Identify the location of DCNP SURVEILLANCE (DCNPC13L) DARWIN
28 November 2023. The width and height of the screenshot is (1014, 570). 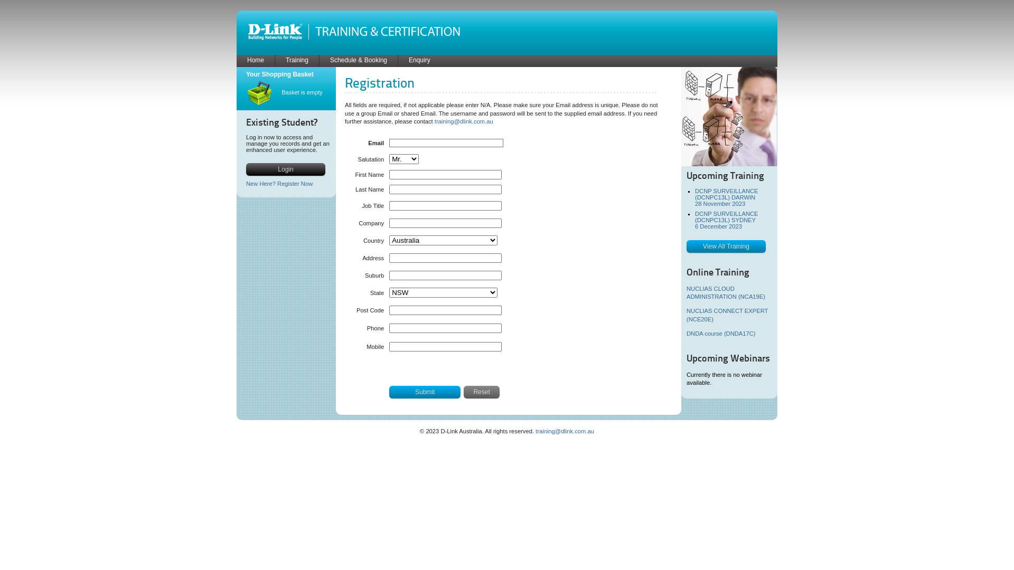
(727, 197).